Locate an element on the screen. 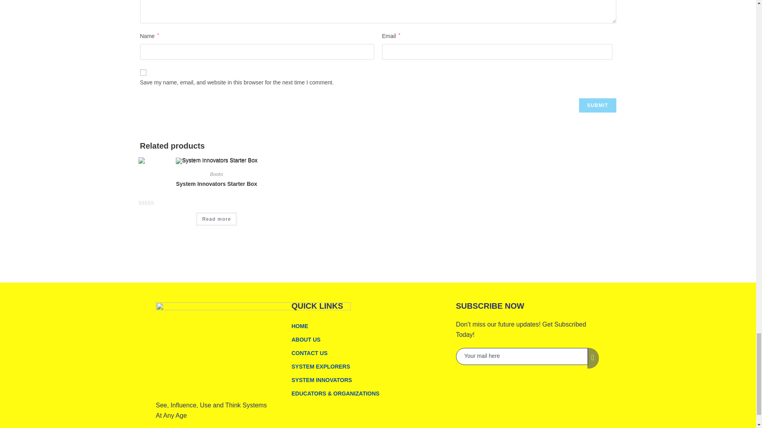 The image size is (762, 428). Books is located at coordinates (217, 174).